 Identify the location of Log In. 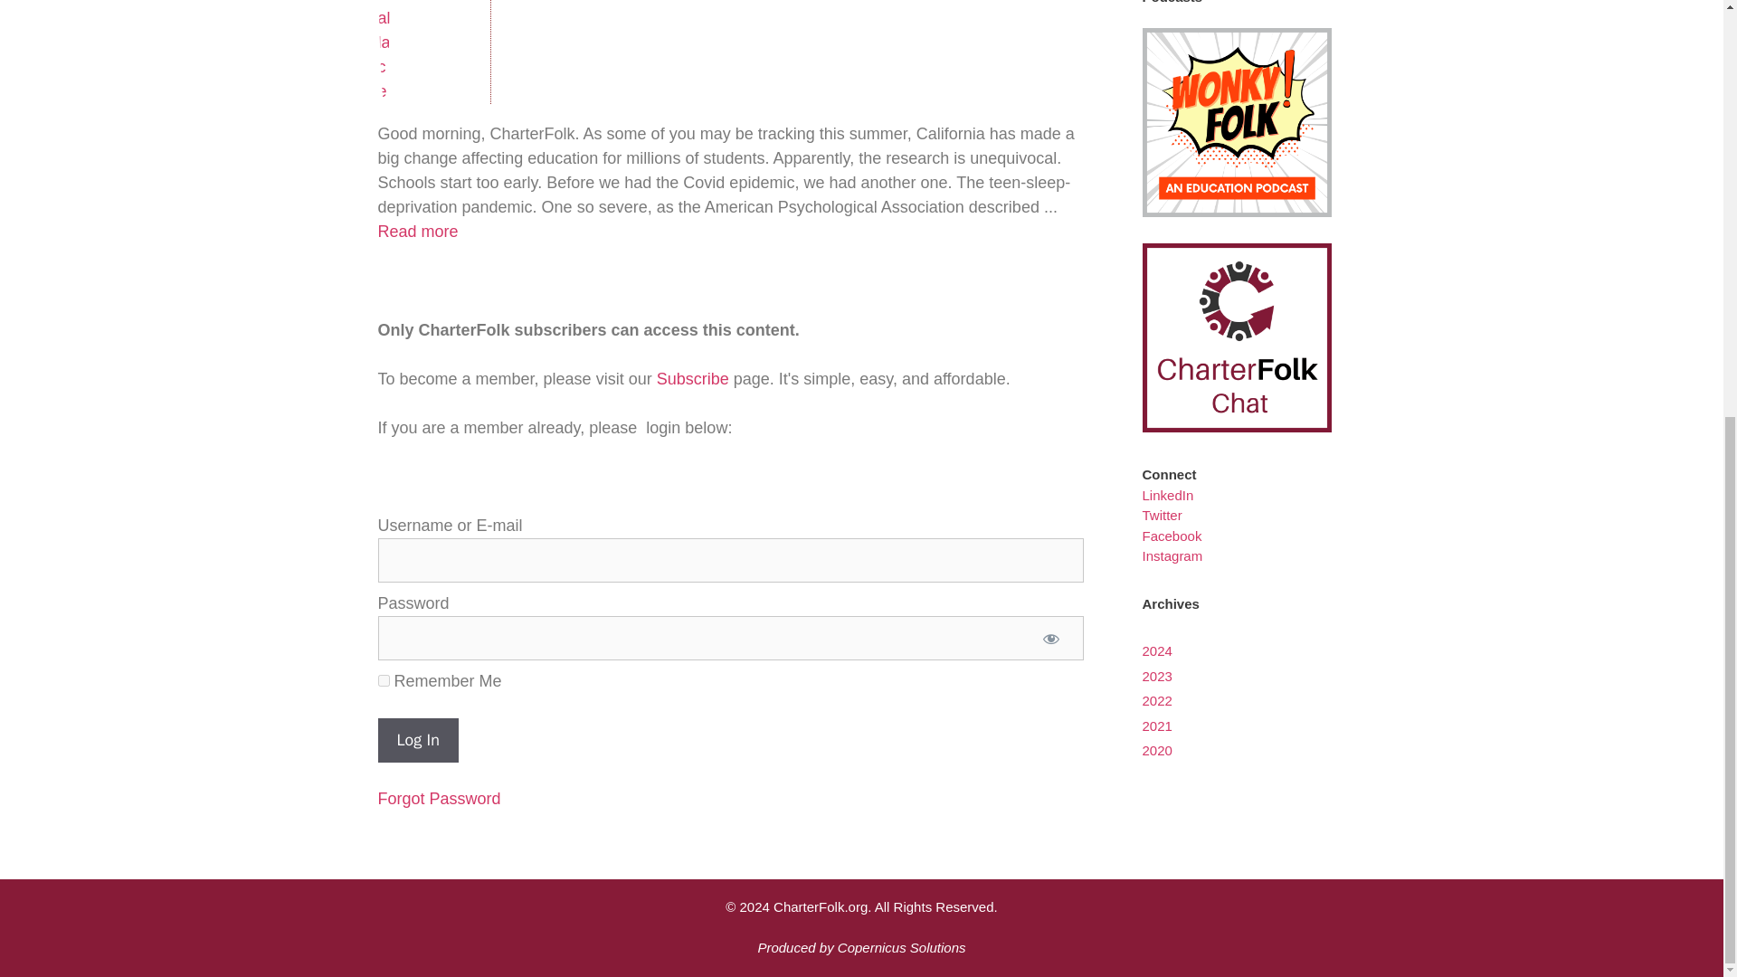
(418, 740).